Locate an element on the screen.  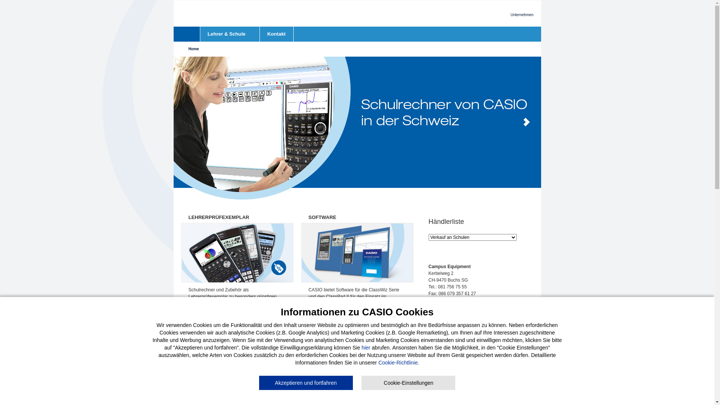
MATHEMATIK IM FOKUS is located at coordinates (430, 174).